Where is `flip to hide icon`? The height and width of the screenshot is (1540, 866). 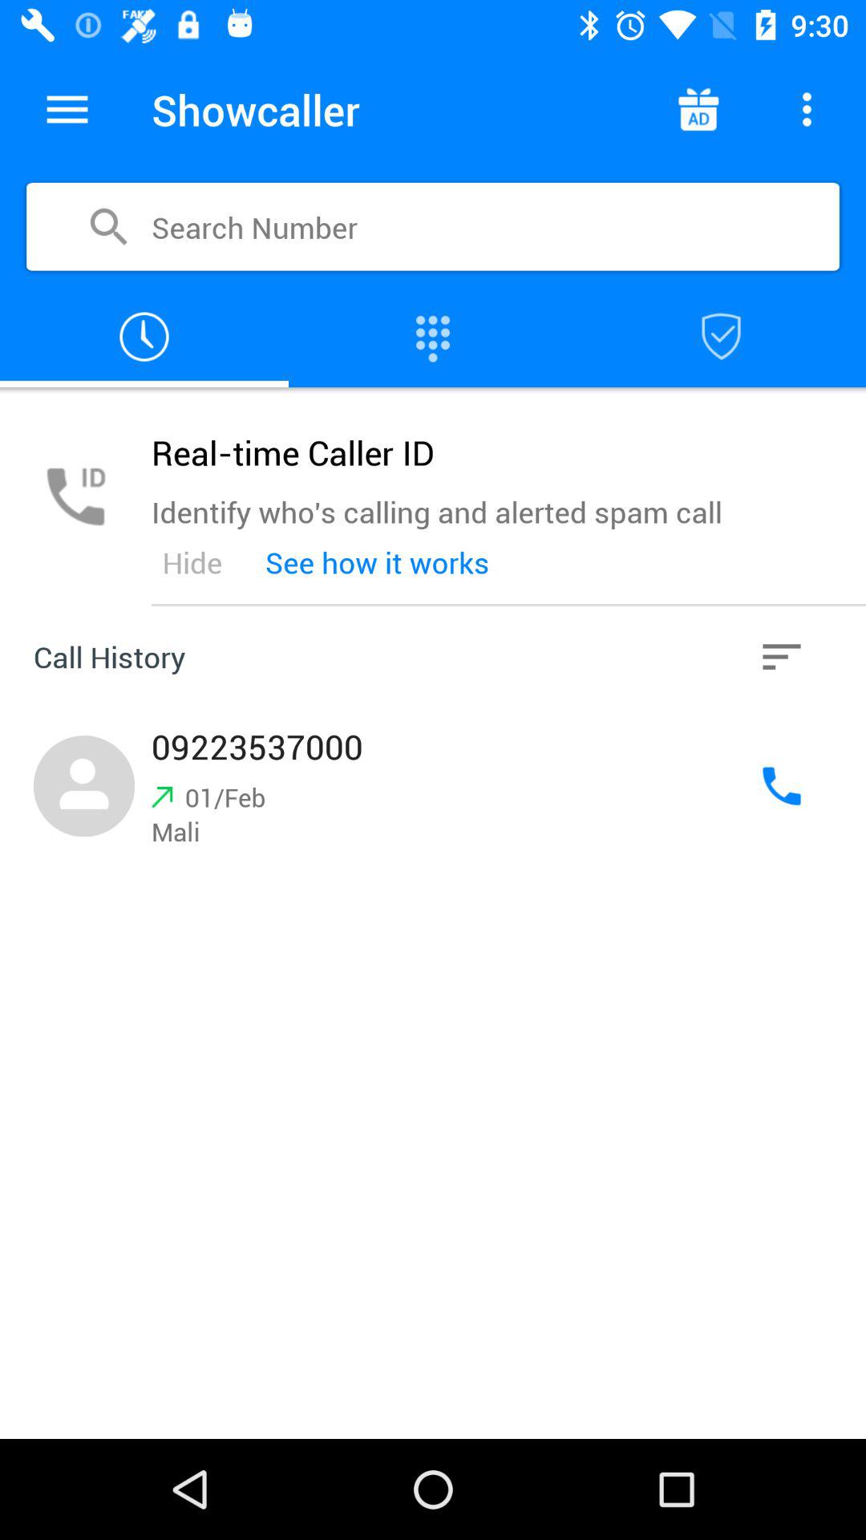 flip to hide icon is located at coordinates (192, 562).